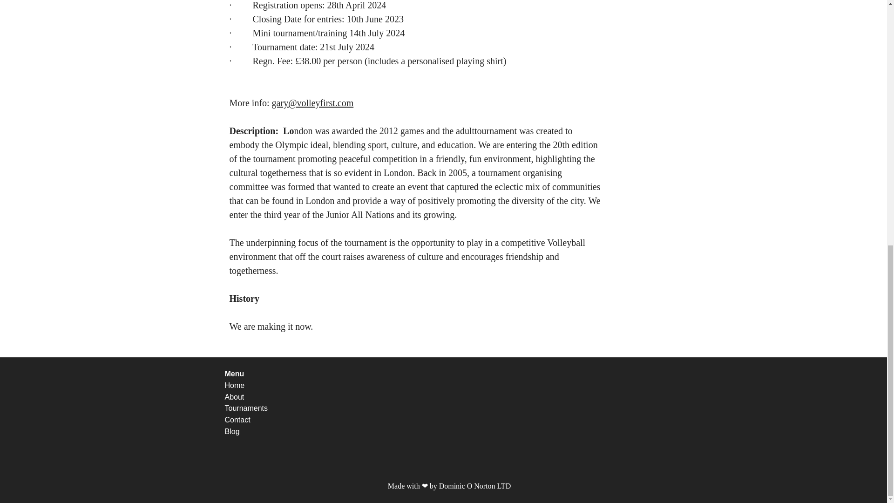  What do you see at coordinates (235, 397) in the screenshot?
I see `About ` at bounding box center [235, 397].